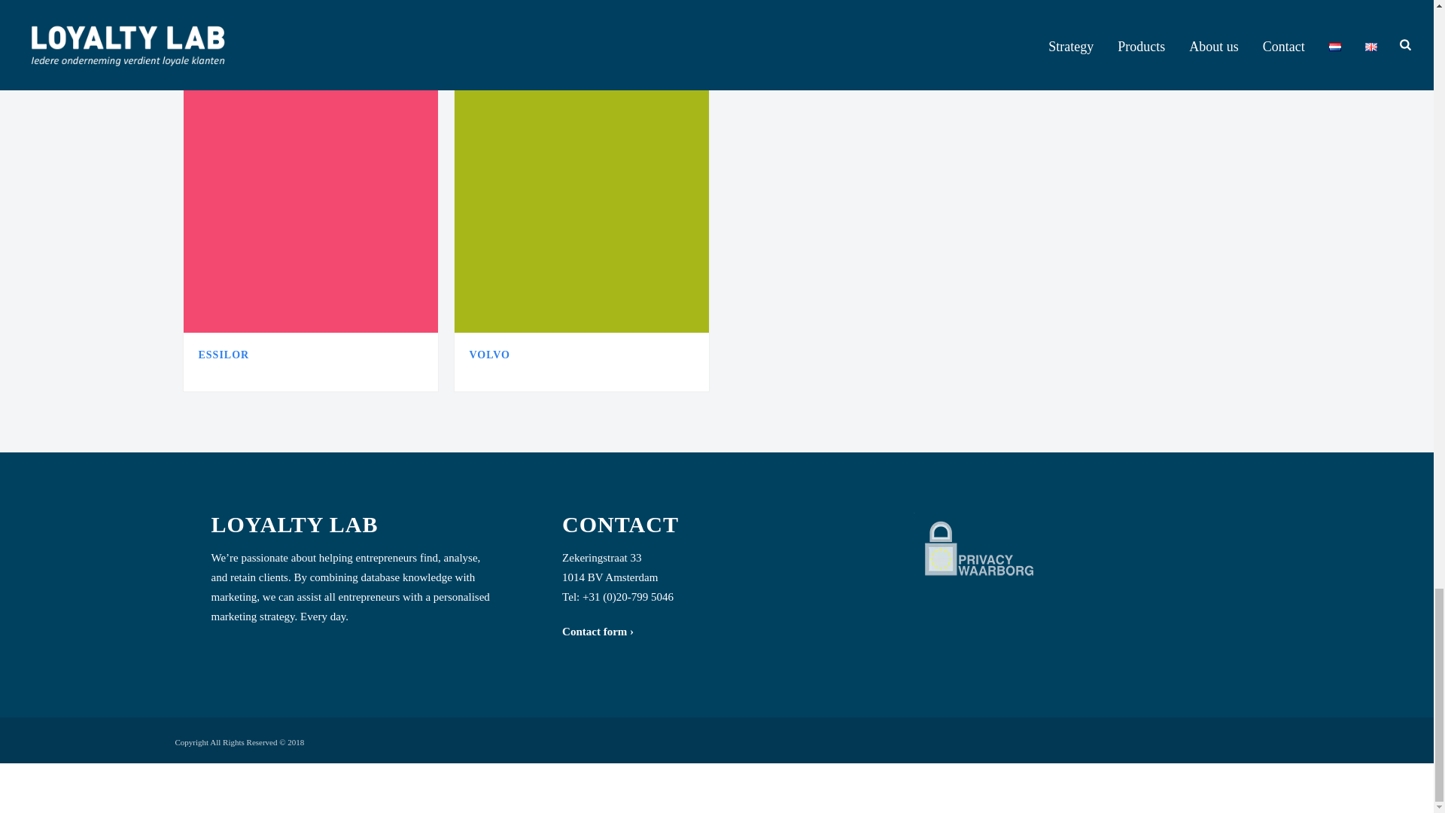 The height and width of the screenshot is (813, 1445). What do you see at coordinates (582, 205) in the screenshot?
I see `Volvo` at bounding box center [582, 205].